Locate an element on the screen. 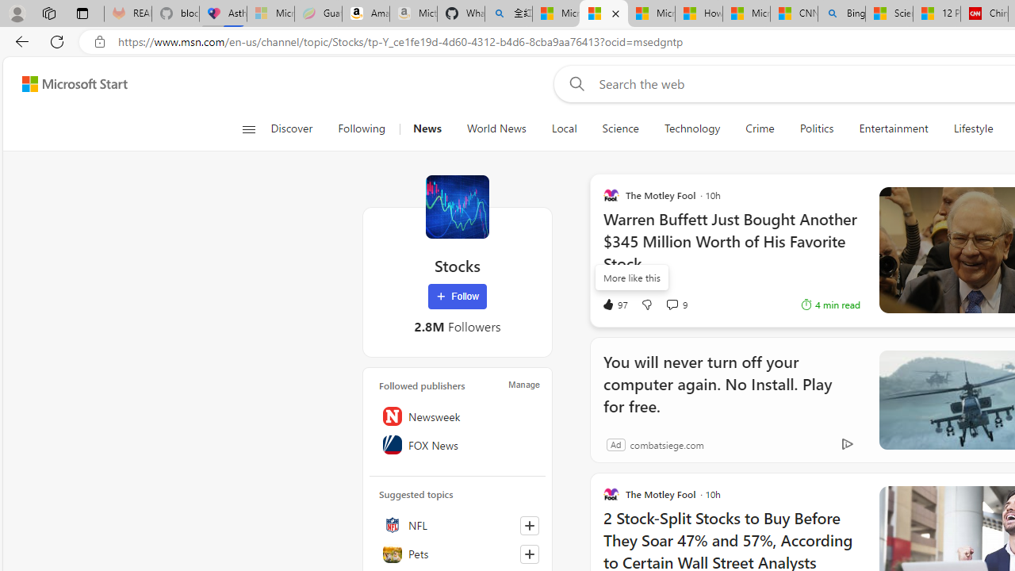 The height and width of the screenshot is (571, 1015). NFL is located at coordinates (458, 525).